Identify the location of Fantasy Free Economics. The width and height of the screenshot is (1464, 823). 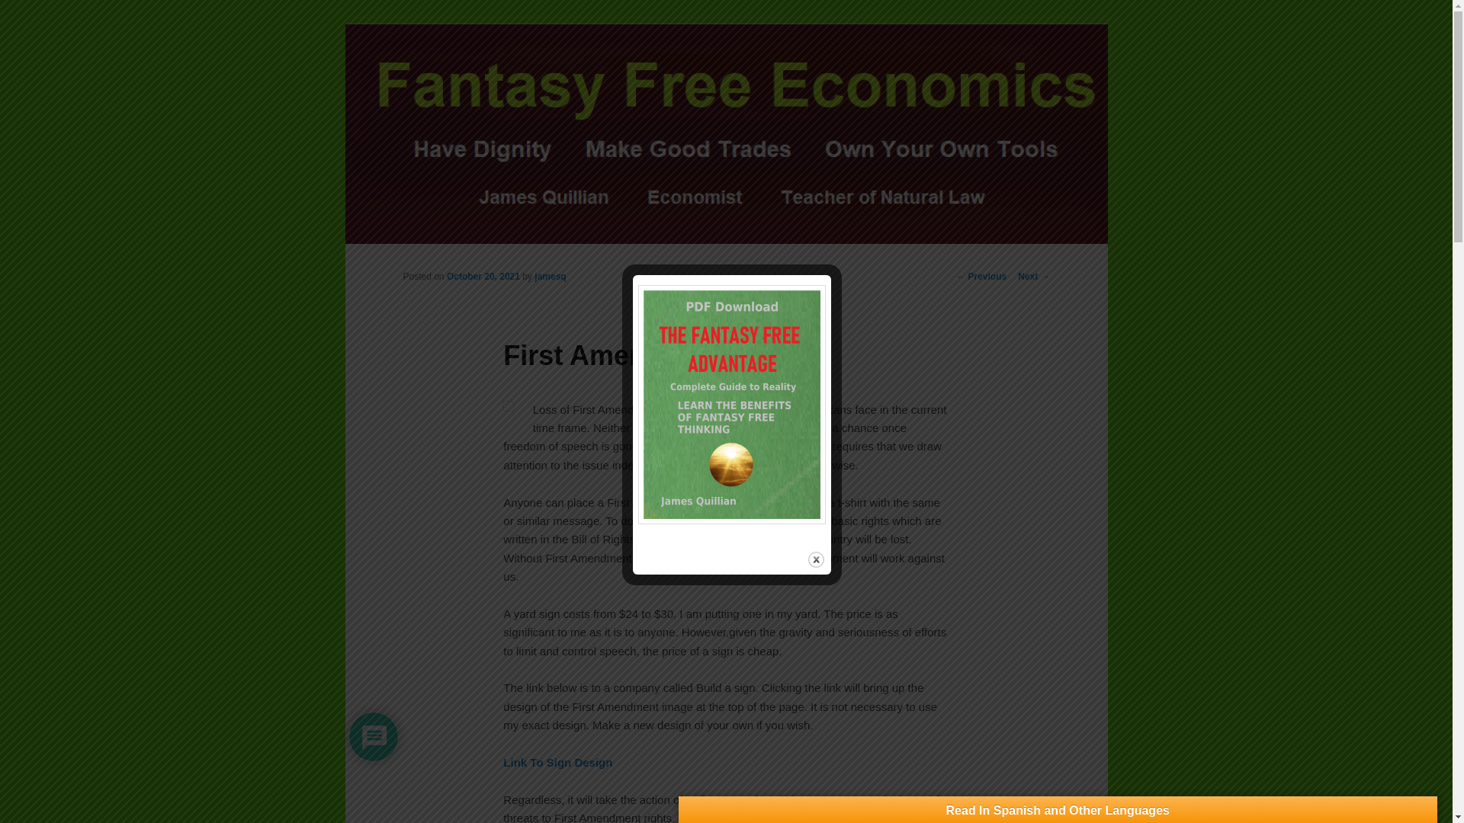
(537, 79).